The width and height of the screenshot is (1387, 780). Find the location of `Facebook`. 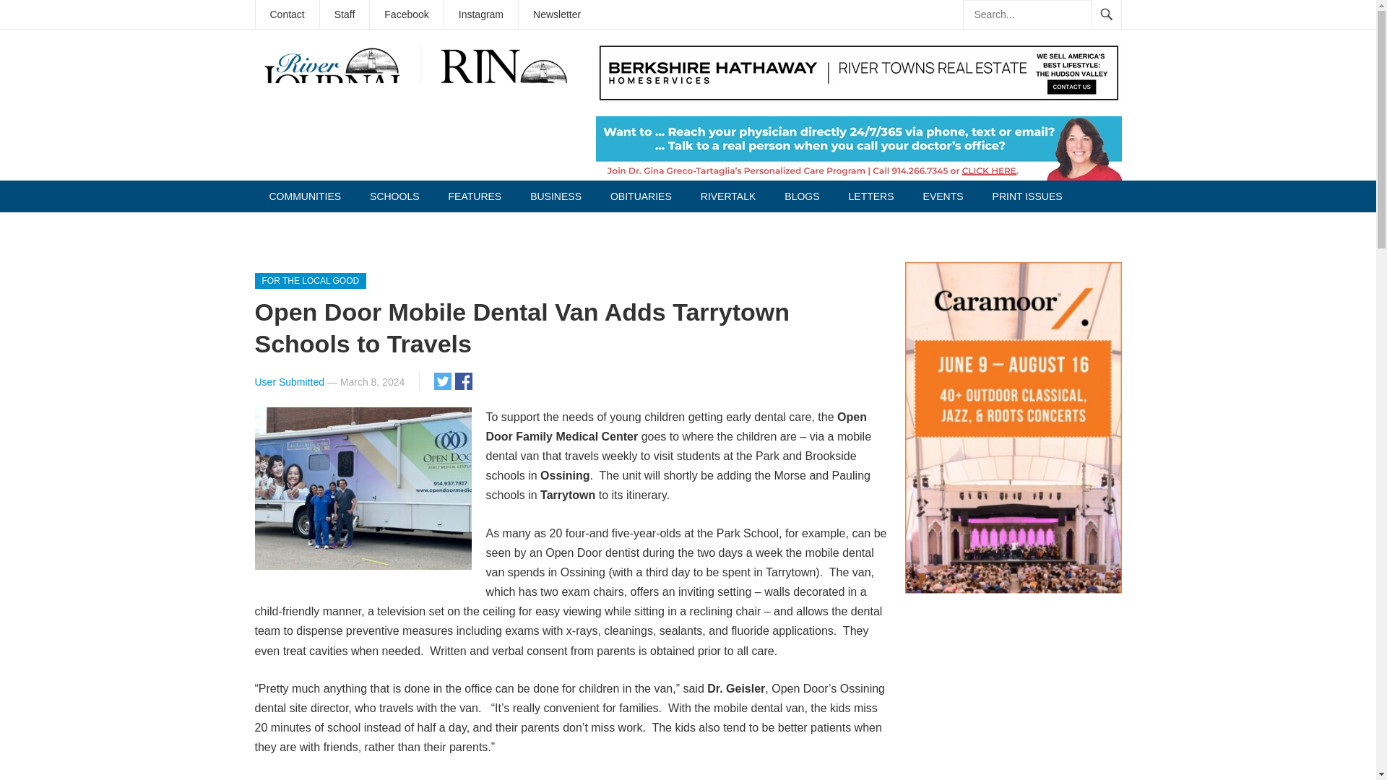

Facebook is located at coordinates (406, 14).